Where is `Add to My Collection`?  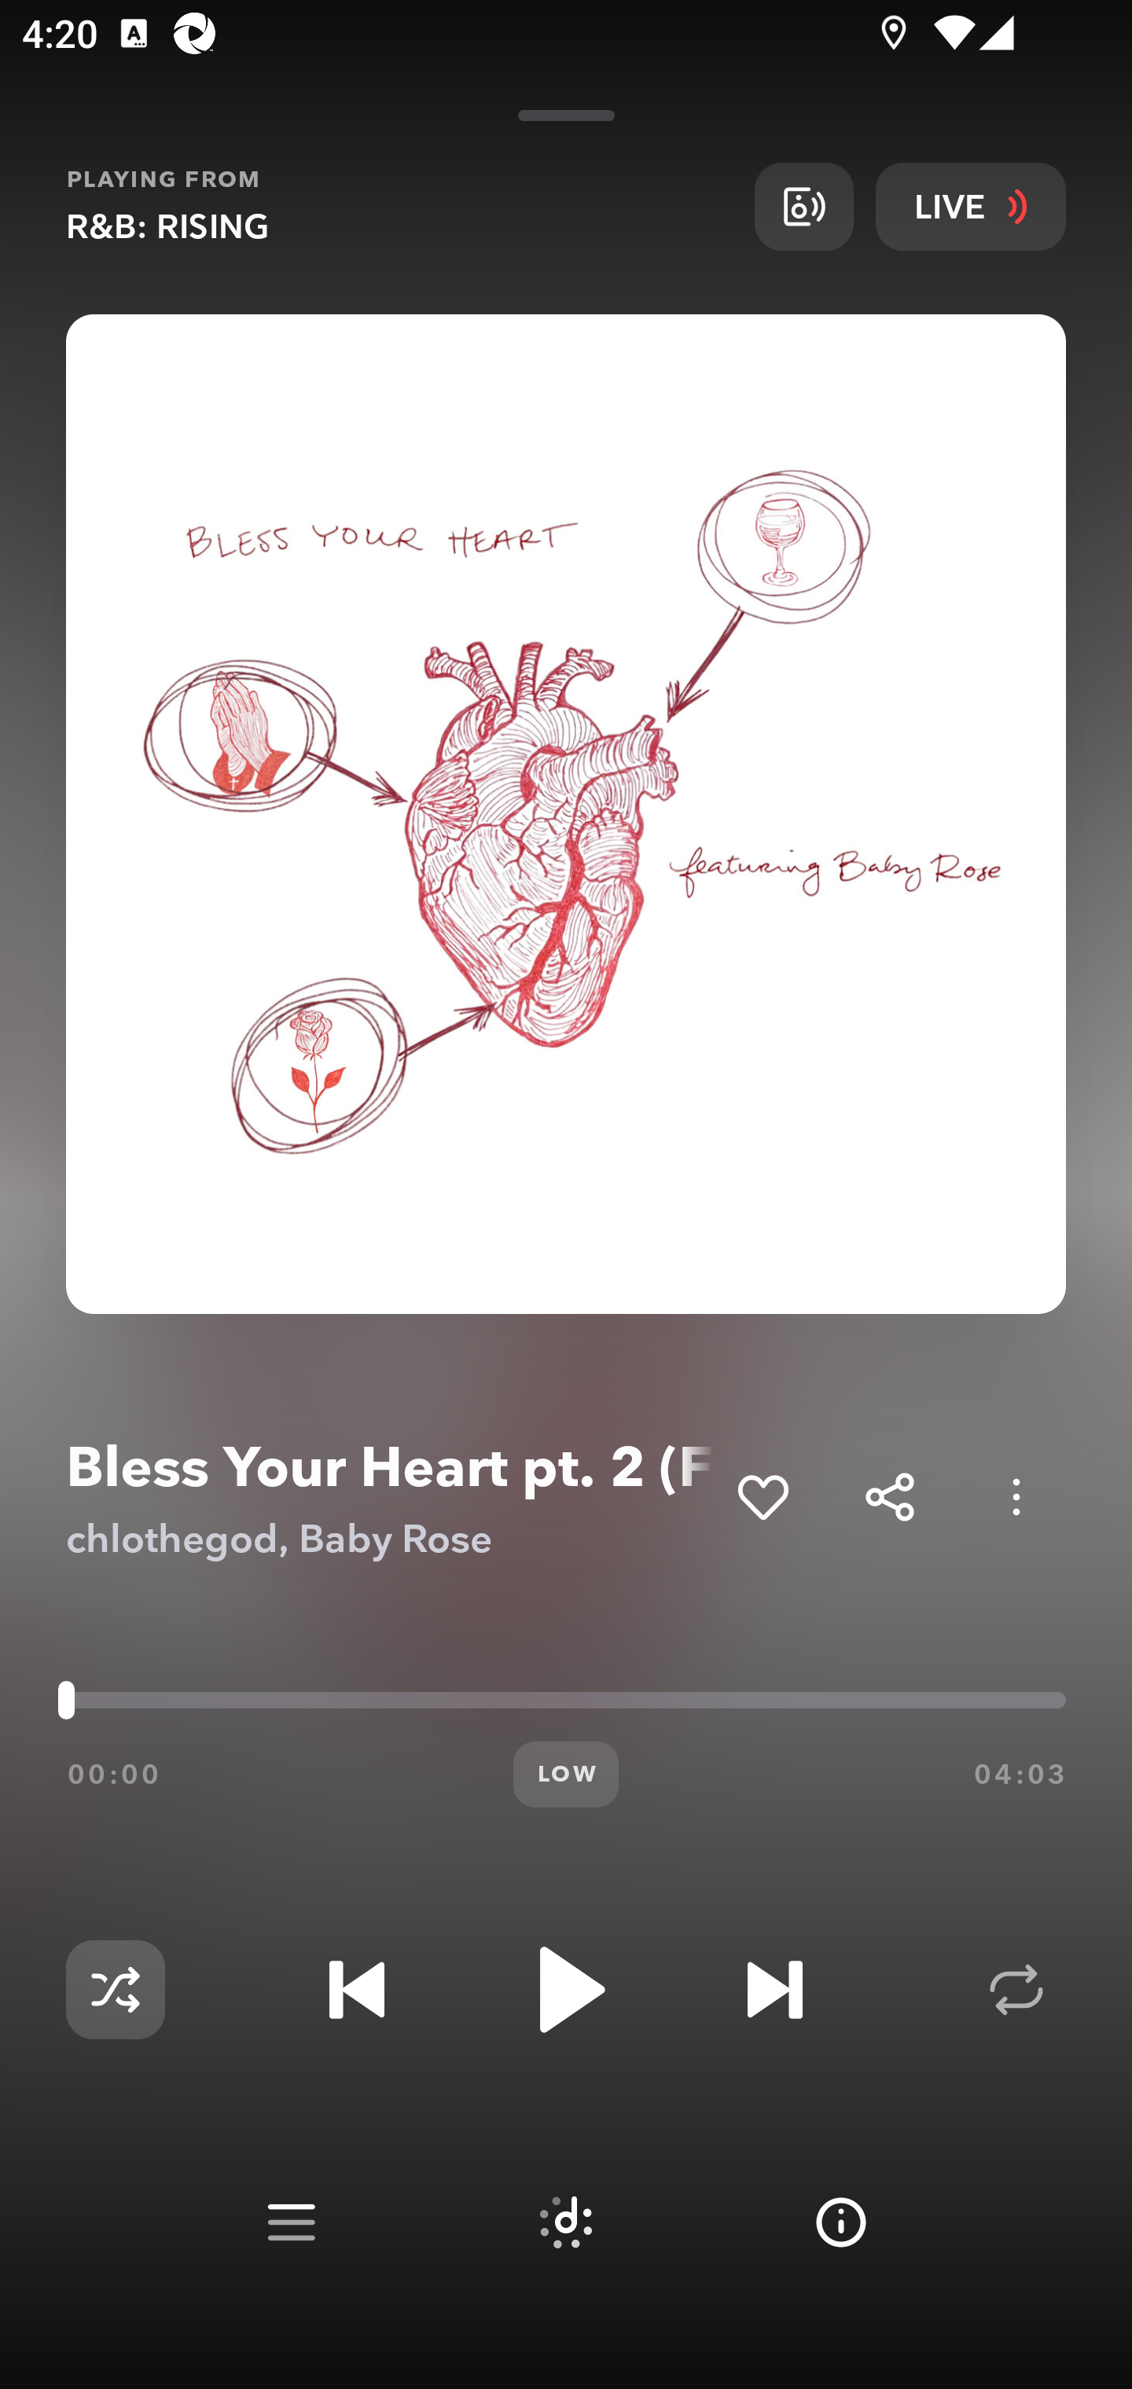 Add to My Collection is located at coordinates (763, 1496).